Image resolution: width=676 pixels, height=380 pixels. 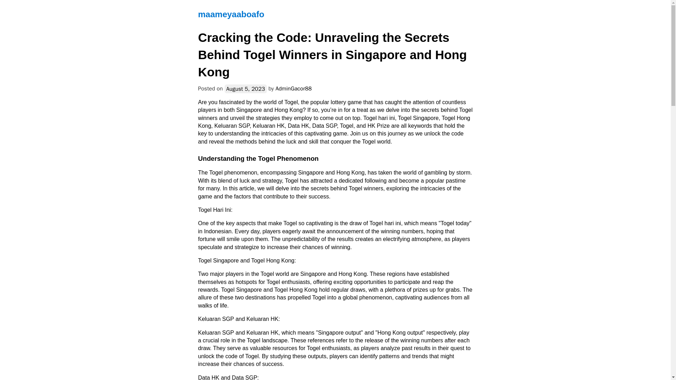 I want to click on August 5, 2023, so click(x=246, y=89).